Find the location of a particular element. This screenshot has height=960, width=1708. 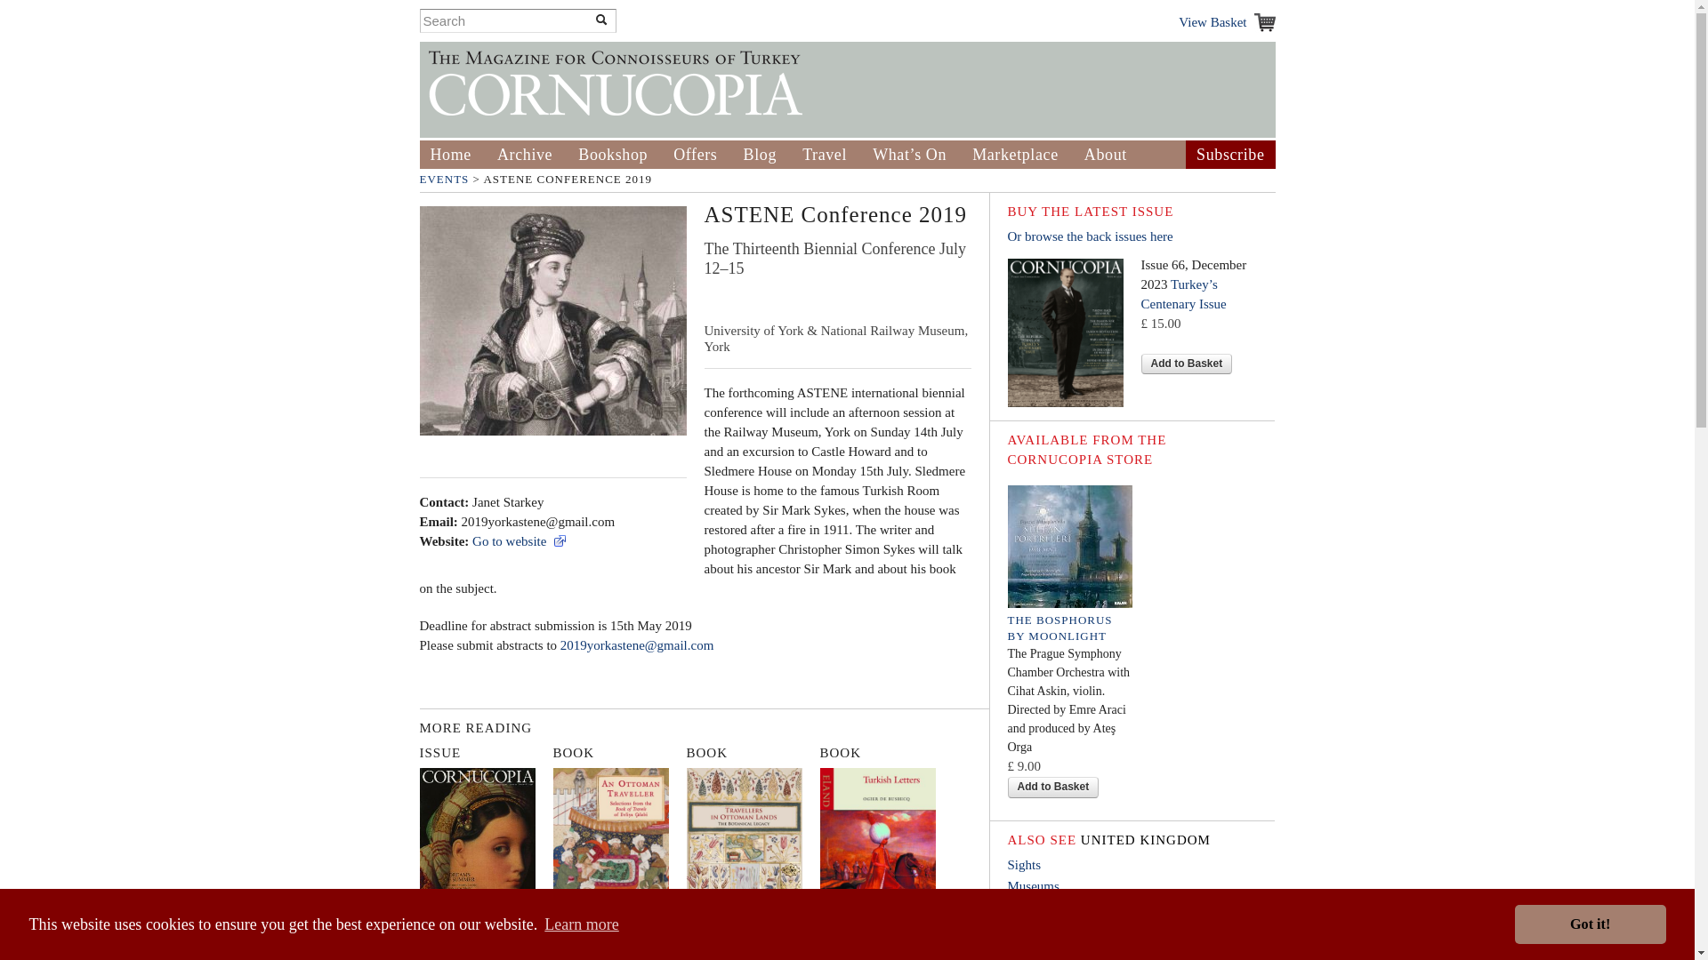

Archive is located at coordinates (524, 155).